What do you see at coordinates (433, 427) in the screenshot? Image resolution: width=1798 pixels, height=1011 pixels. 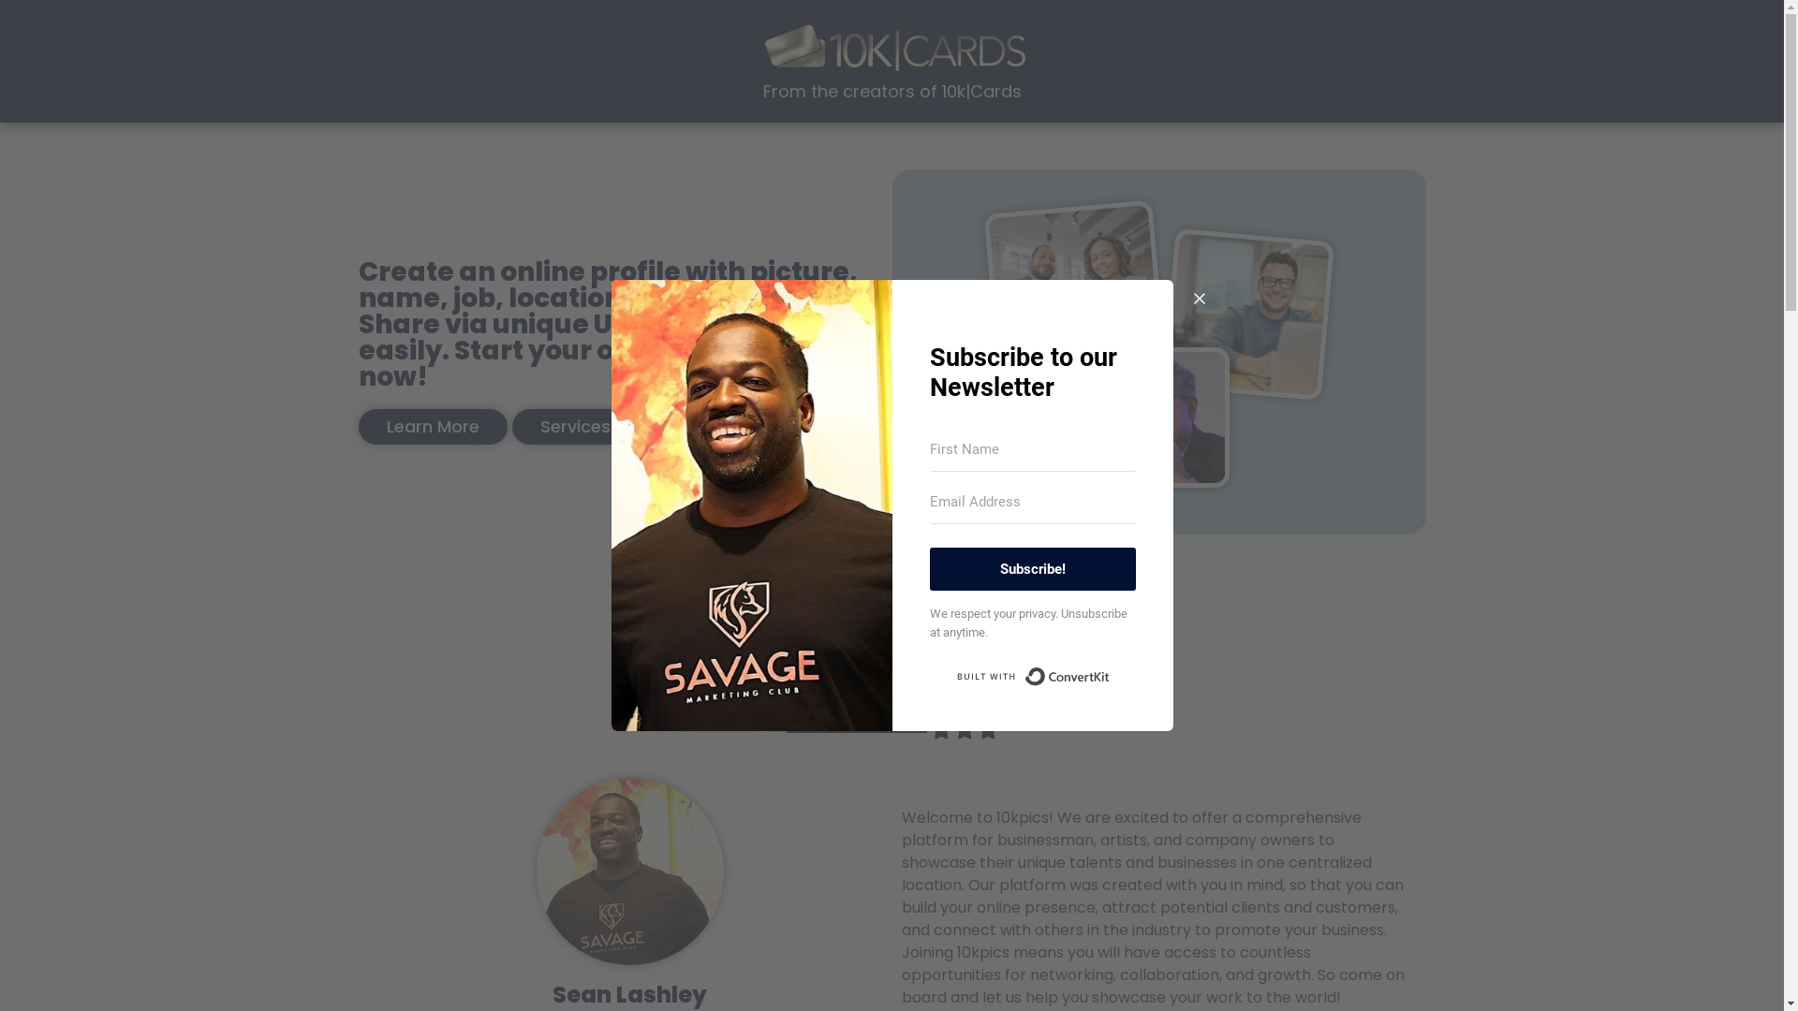 I see `Learn More` at bounding box center [433, 427].